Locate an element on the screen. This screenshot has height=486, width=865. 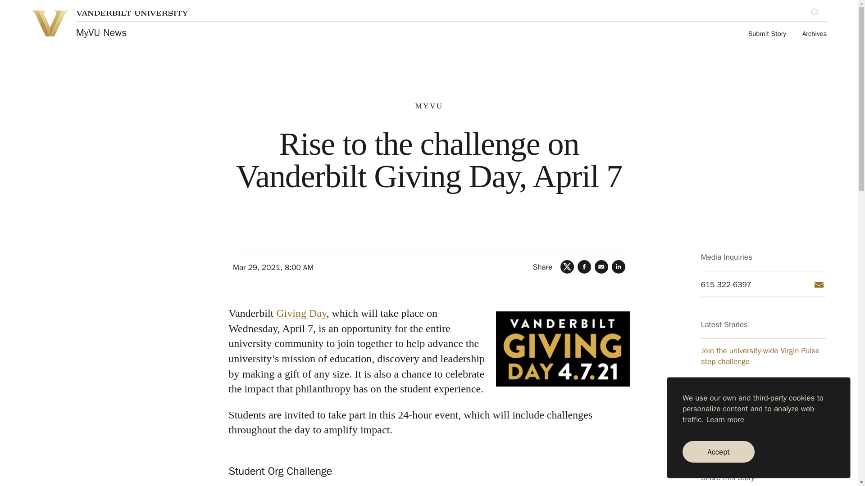
Facebook is located at coordinates (584, 266).